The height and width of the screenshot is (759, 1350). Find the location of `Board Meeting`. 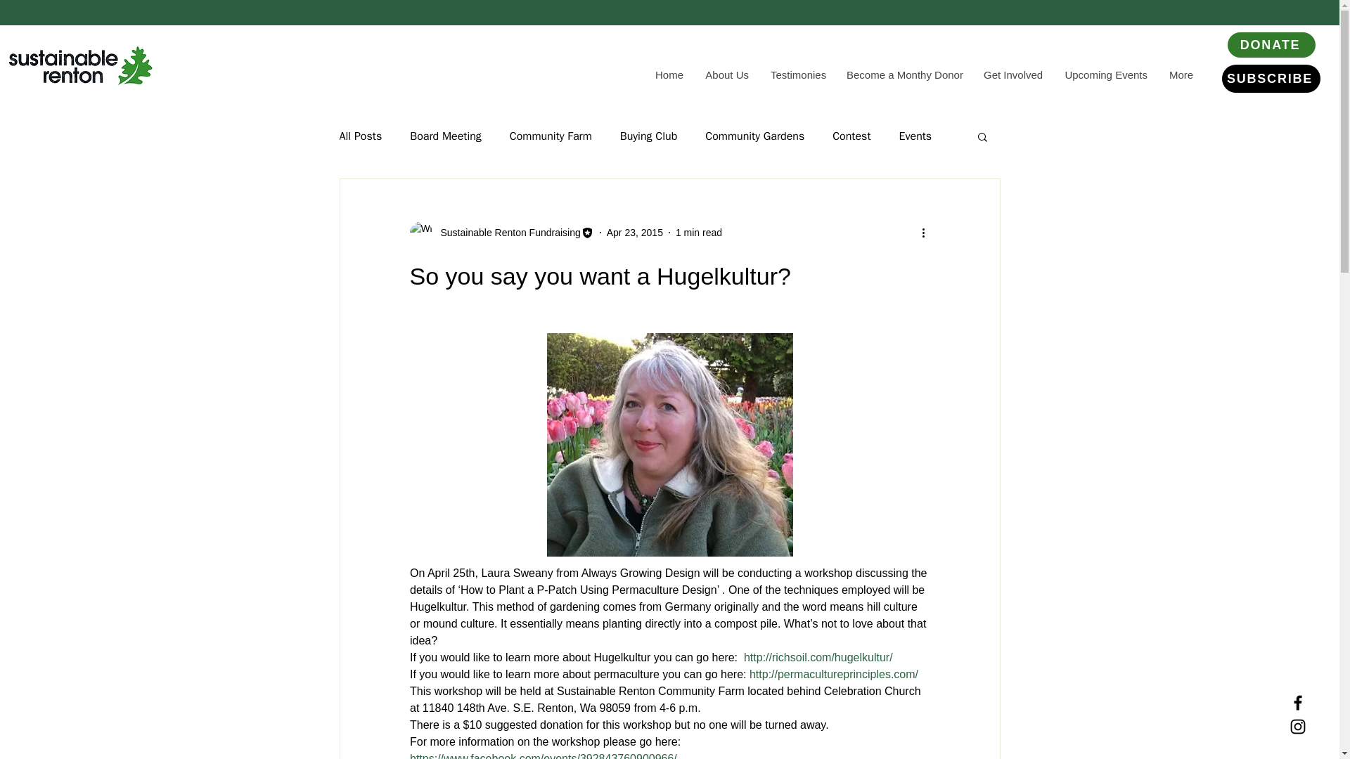

Board Meeting is located at coordinates (446, 136).